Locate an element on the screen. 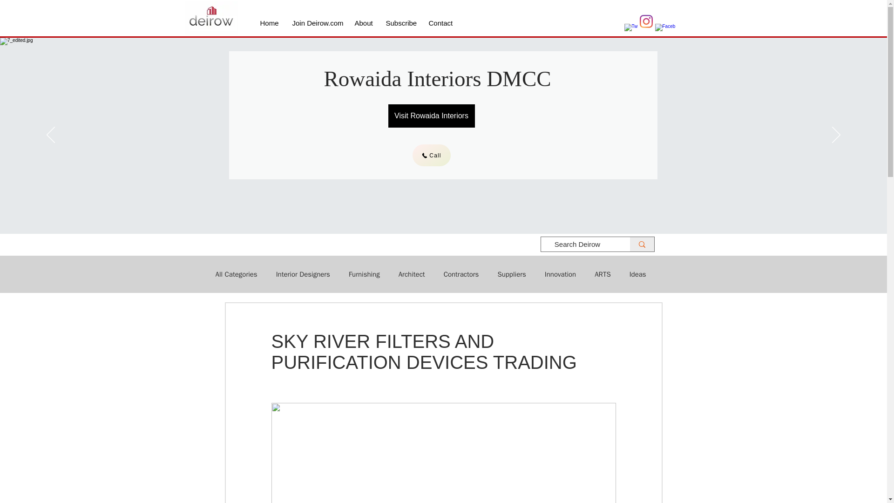 The height and width of the screenshot is (503, 894). Visit Rowaida Interiors is located at coordinates (431, 116).